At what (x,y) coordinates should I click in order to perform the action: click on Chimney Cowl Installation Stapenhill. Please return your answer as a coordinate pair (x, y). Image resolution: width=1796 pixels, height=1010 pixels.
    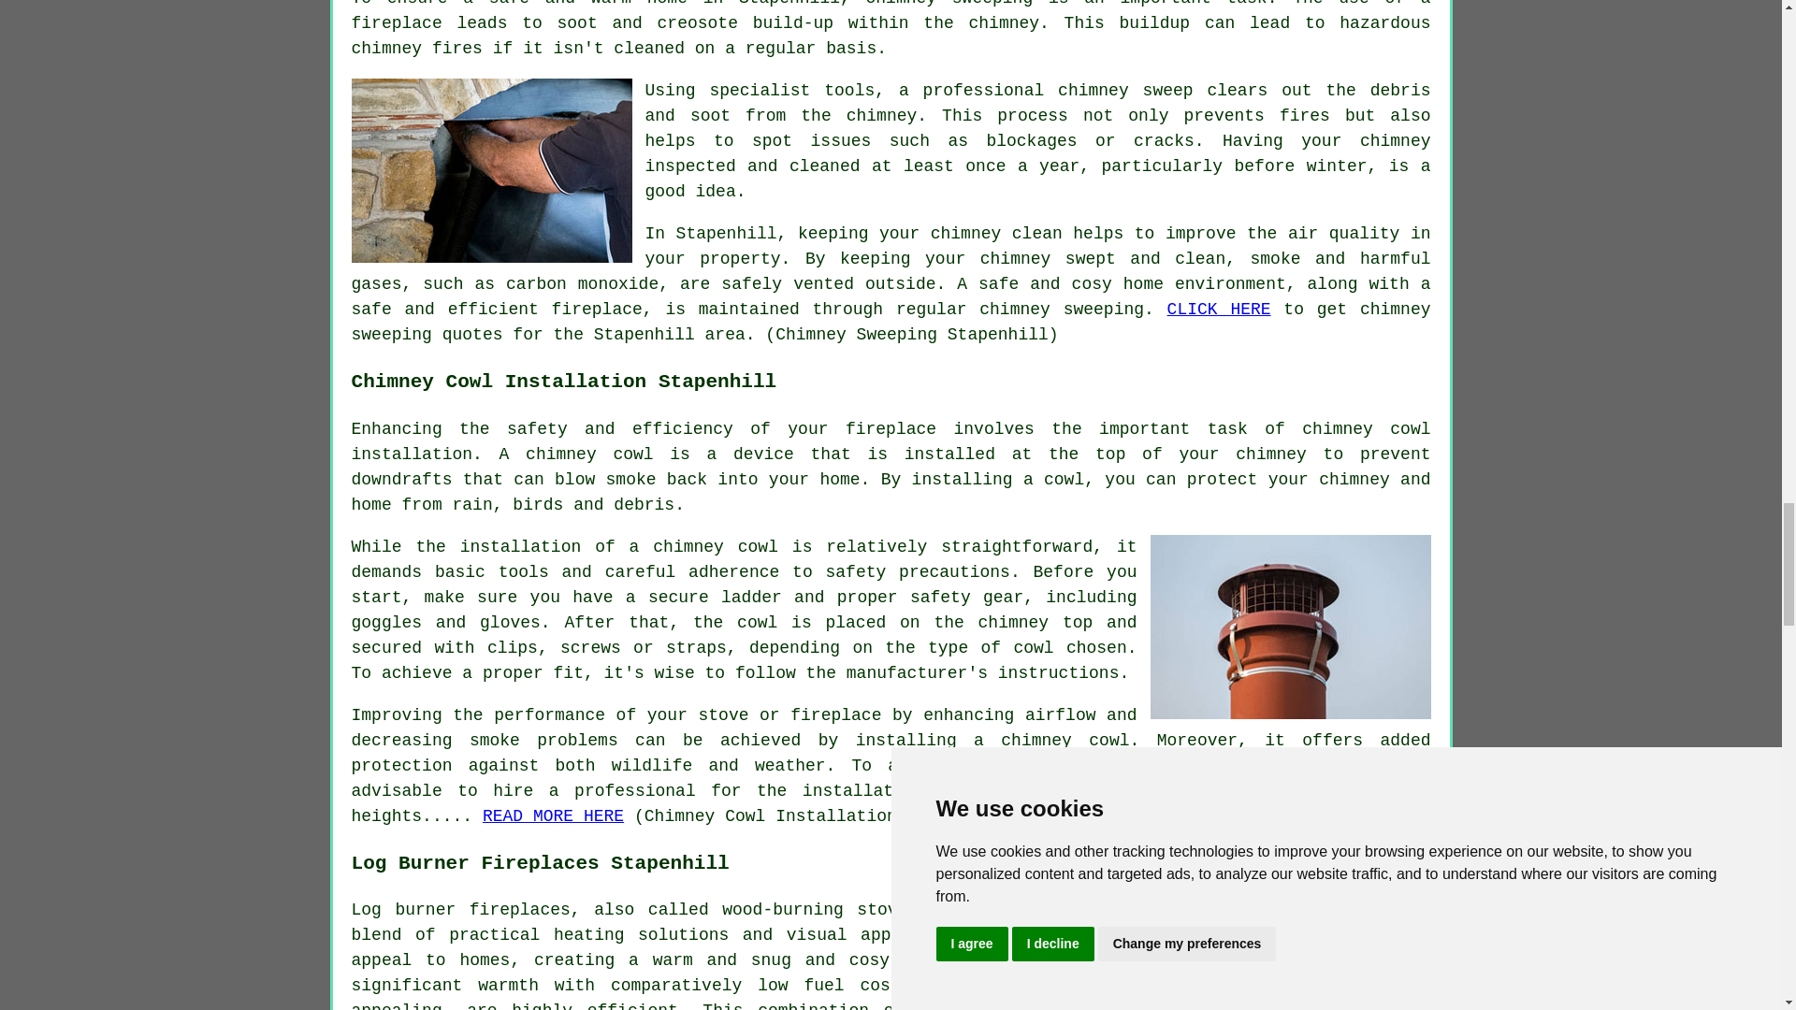
    Looking at the image, I should click on (1291, 627).